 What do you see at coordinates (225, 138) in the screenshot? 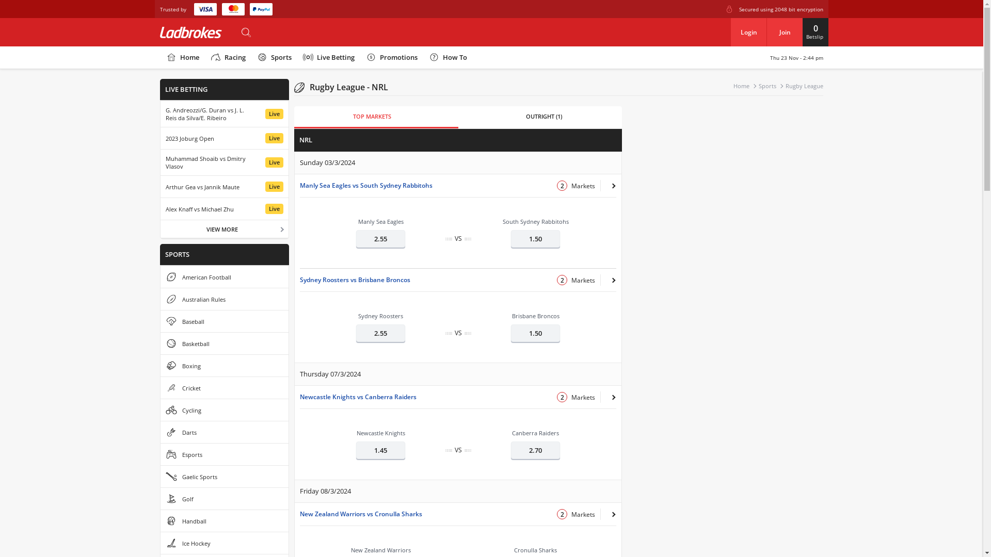
I see `2023 Joburg Open
Live` at bounding box center [225, 138].